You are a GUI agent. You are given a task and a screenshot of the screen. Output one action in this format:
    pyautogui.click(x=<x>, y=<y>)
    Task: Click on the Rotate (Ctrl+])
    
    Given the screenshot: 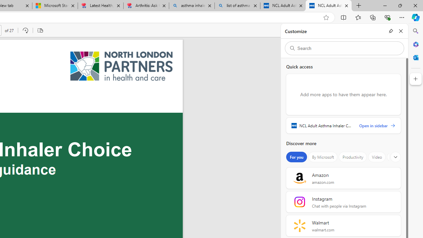 What is the action you would take?
    pyautogui.click(x=25, y=30)
    